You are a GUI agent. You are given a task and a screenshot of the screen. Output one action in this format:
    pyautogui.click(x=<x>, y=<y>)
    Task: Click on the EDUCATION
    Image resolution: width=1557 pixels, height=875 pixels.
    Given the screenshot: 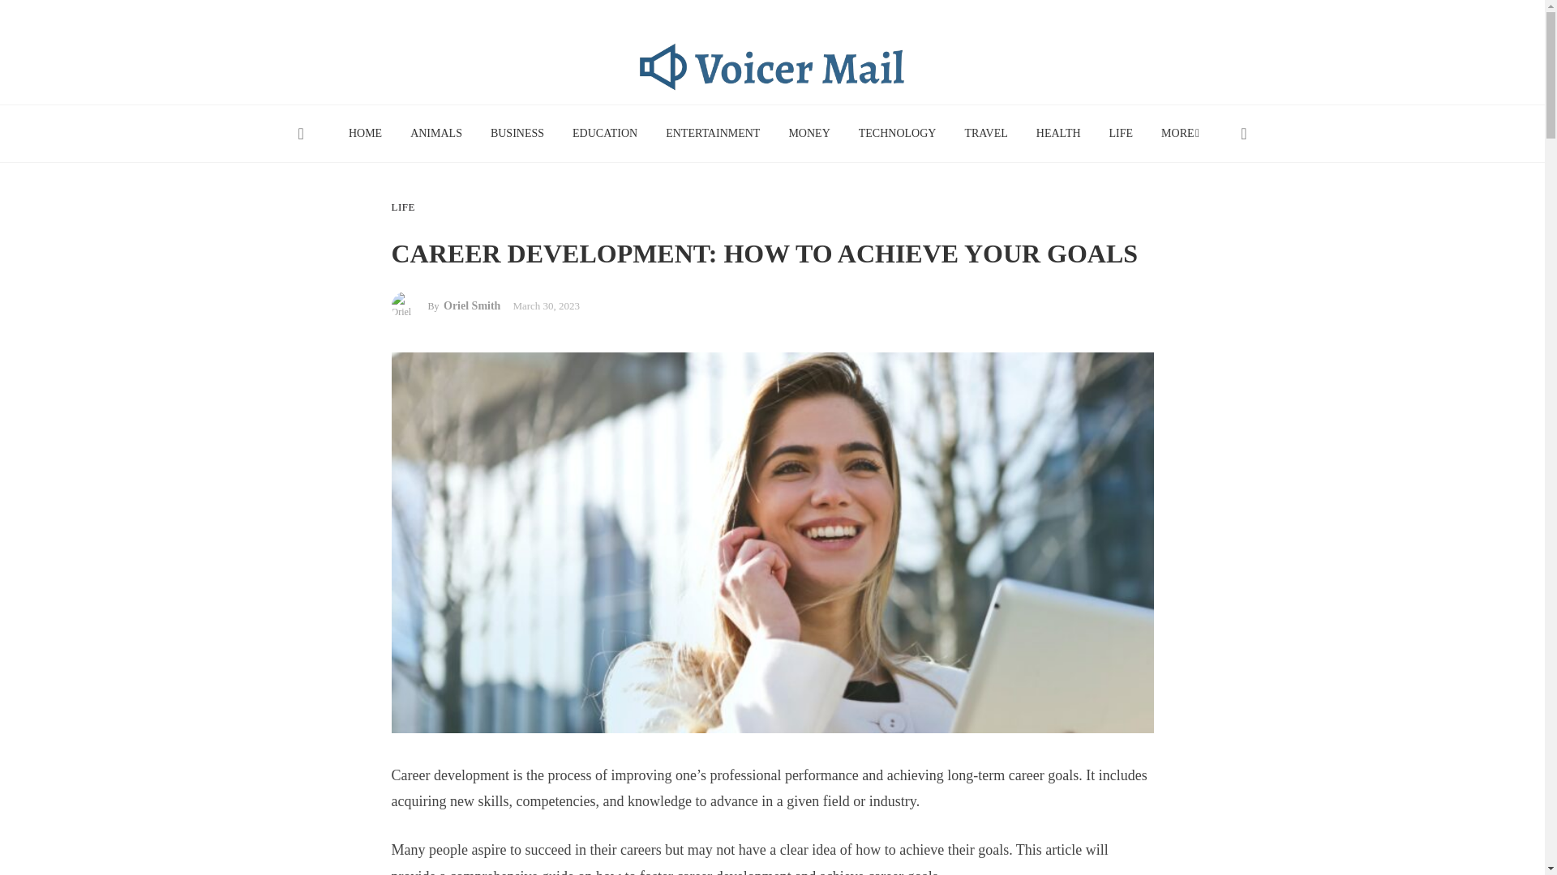 What is the action you would take?
    pyautogui.click(x=605, y=133)
    